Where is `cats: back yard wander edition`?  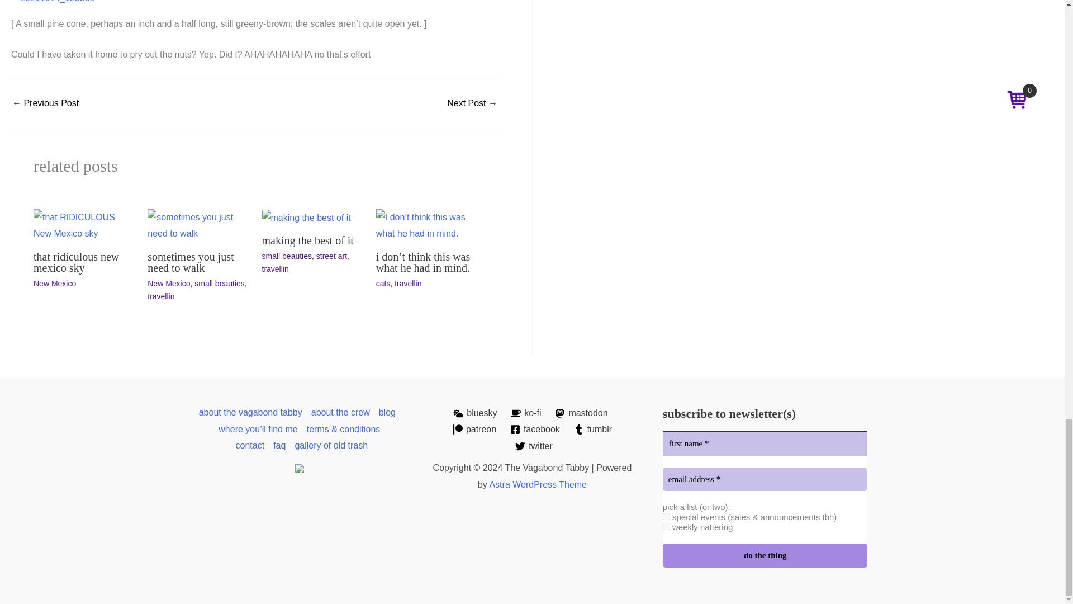 cats: back yard wander edition is located at coordinates (472, 103).